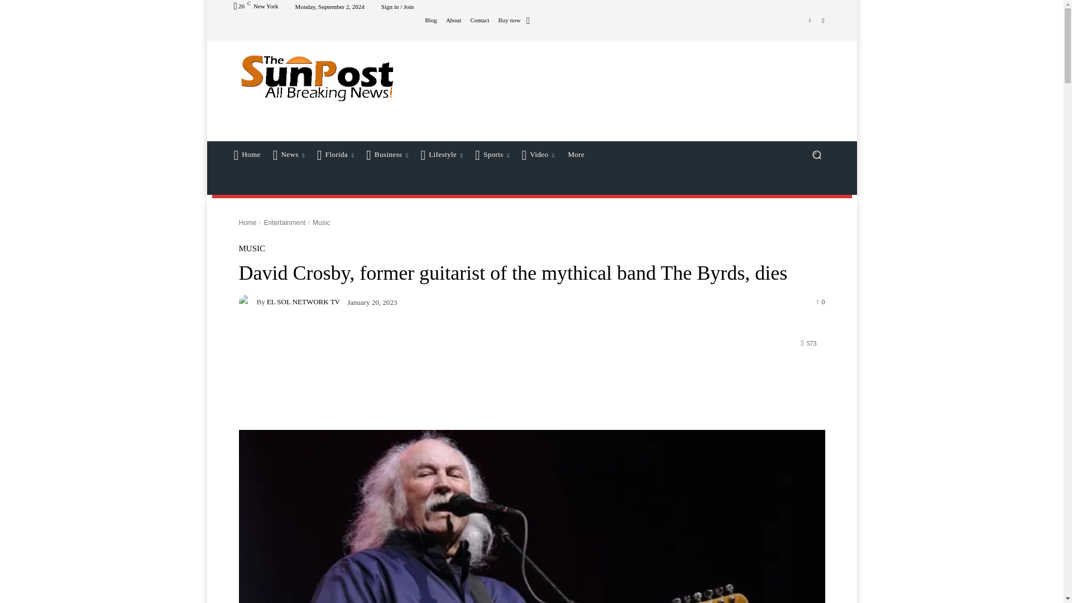 The height and width of the screenshot is (603, 1072). Describe the element at coordinates (810, 20) in the screenshot. I see `Vimeo` at that location.